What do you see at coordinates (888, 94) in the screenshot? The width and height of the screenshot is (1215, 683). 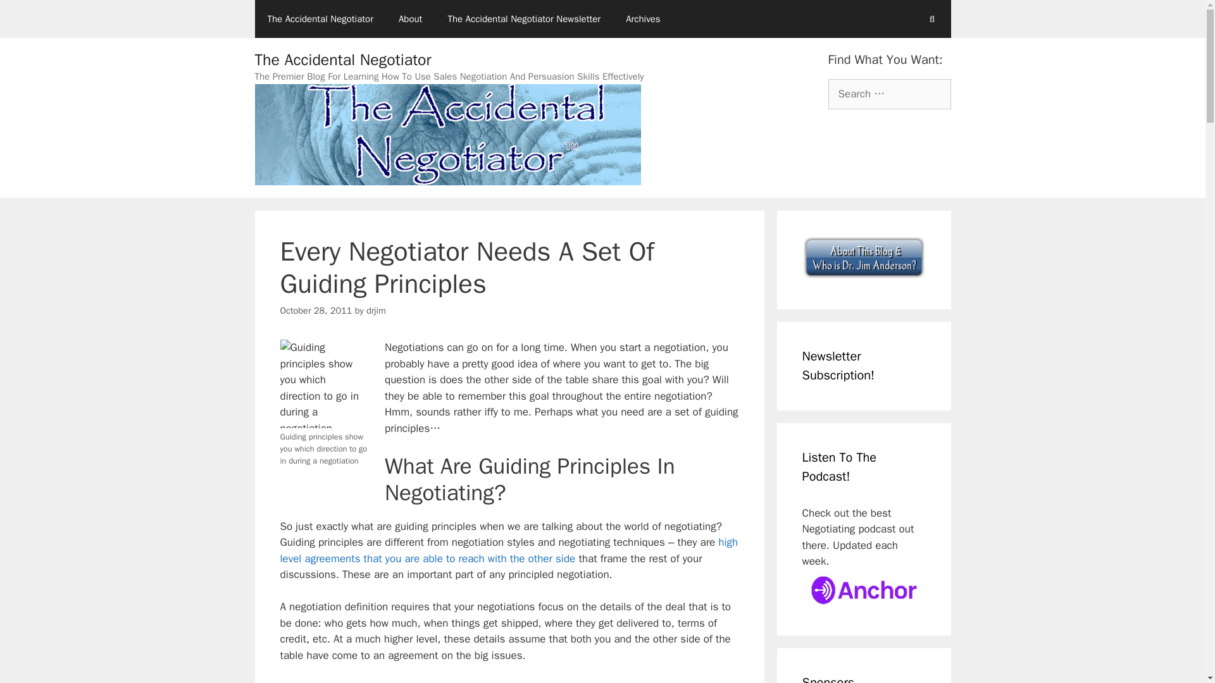 I see `Search for:` at bounding box center [888, 94].